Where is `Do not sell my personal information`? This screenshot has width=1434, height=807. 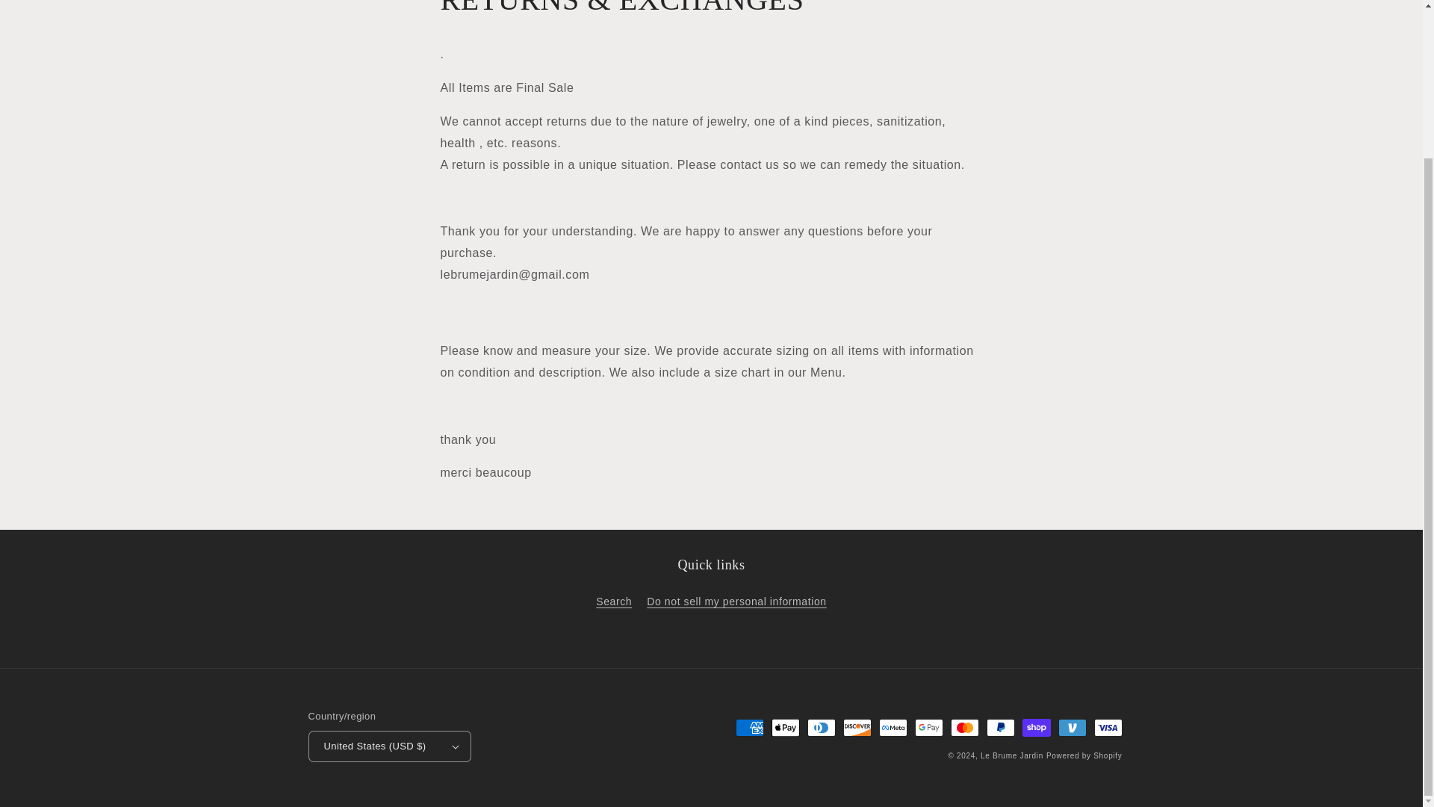 Do not sell my personal information is located at coordinates (736, 602).